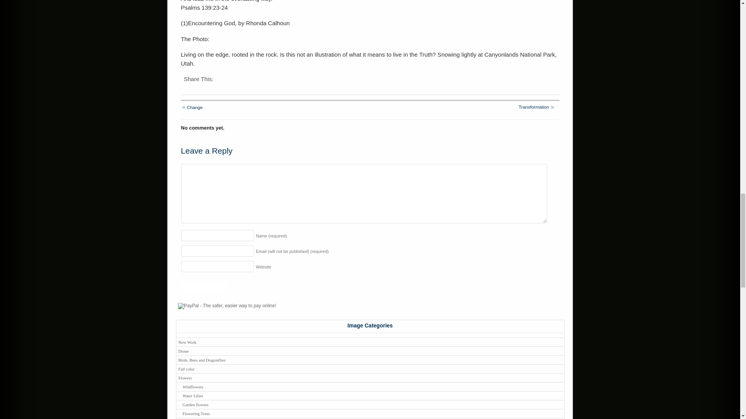 The width and height of the screenshot is (746, 419). Describe the element at coordinates (370, 395) in the screenshot. I see `Water Lilies` at that location.